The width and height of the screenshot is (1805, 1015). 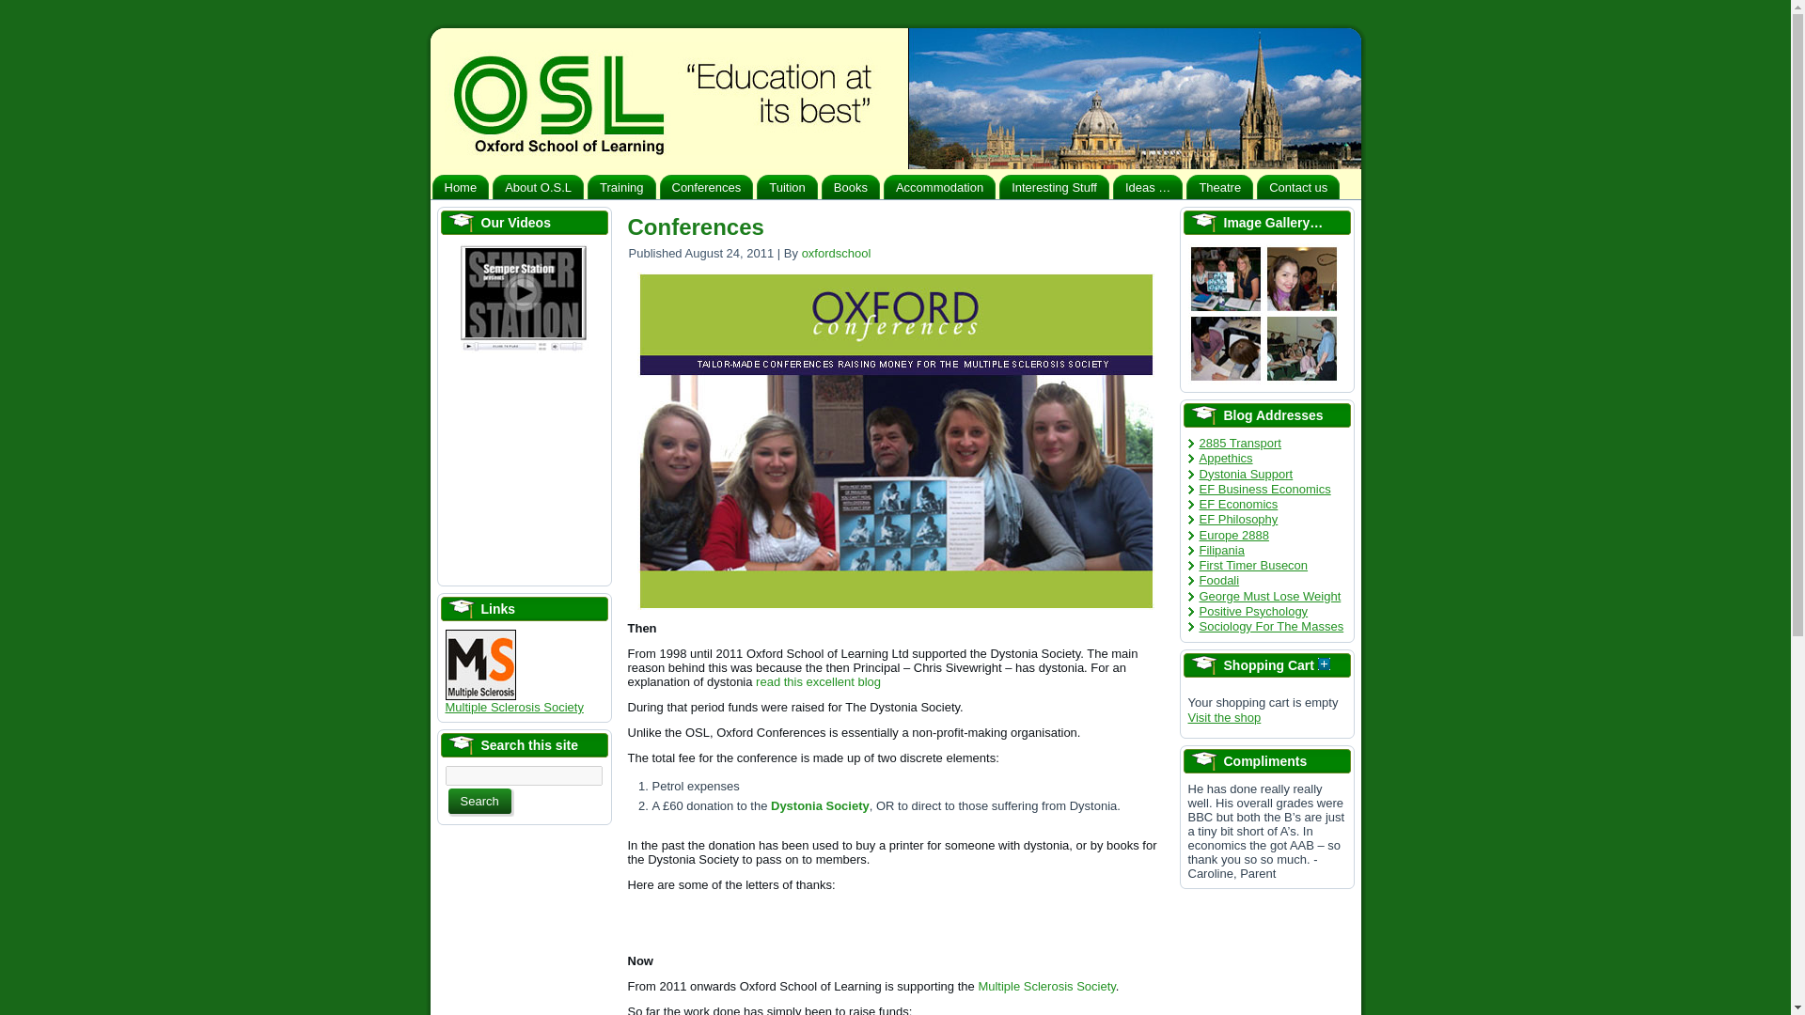 I want to click on About O.S.L, so click(x=538, y=186).